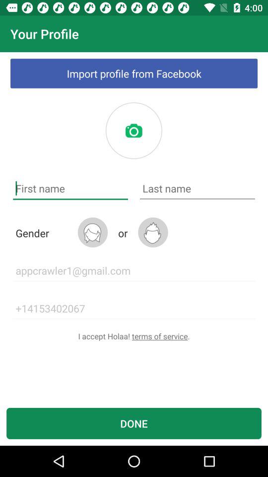  What do you see at coordinates (198, 189) in the screenshot?
I see `last name filling option` at bounding box center [198, 189].